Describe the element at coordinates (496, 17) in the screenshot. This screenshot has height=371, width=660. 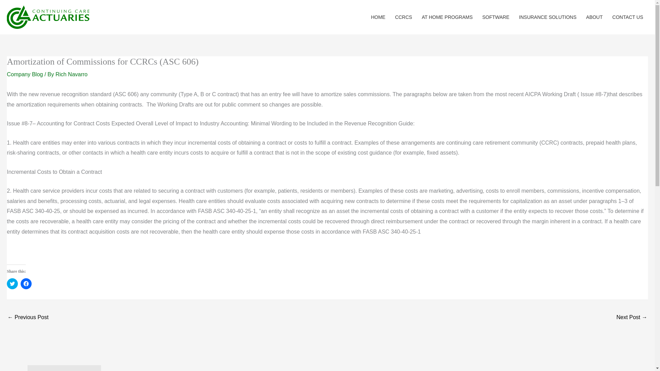
I see `SOFTWARE` at that location.